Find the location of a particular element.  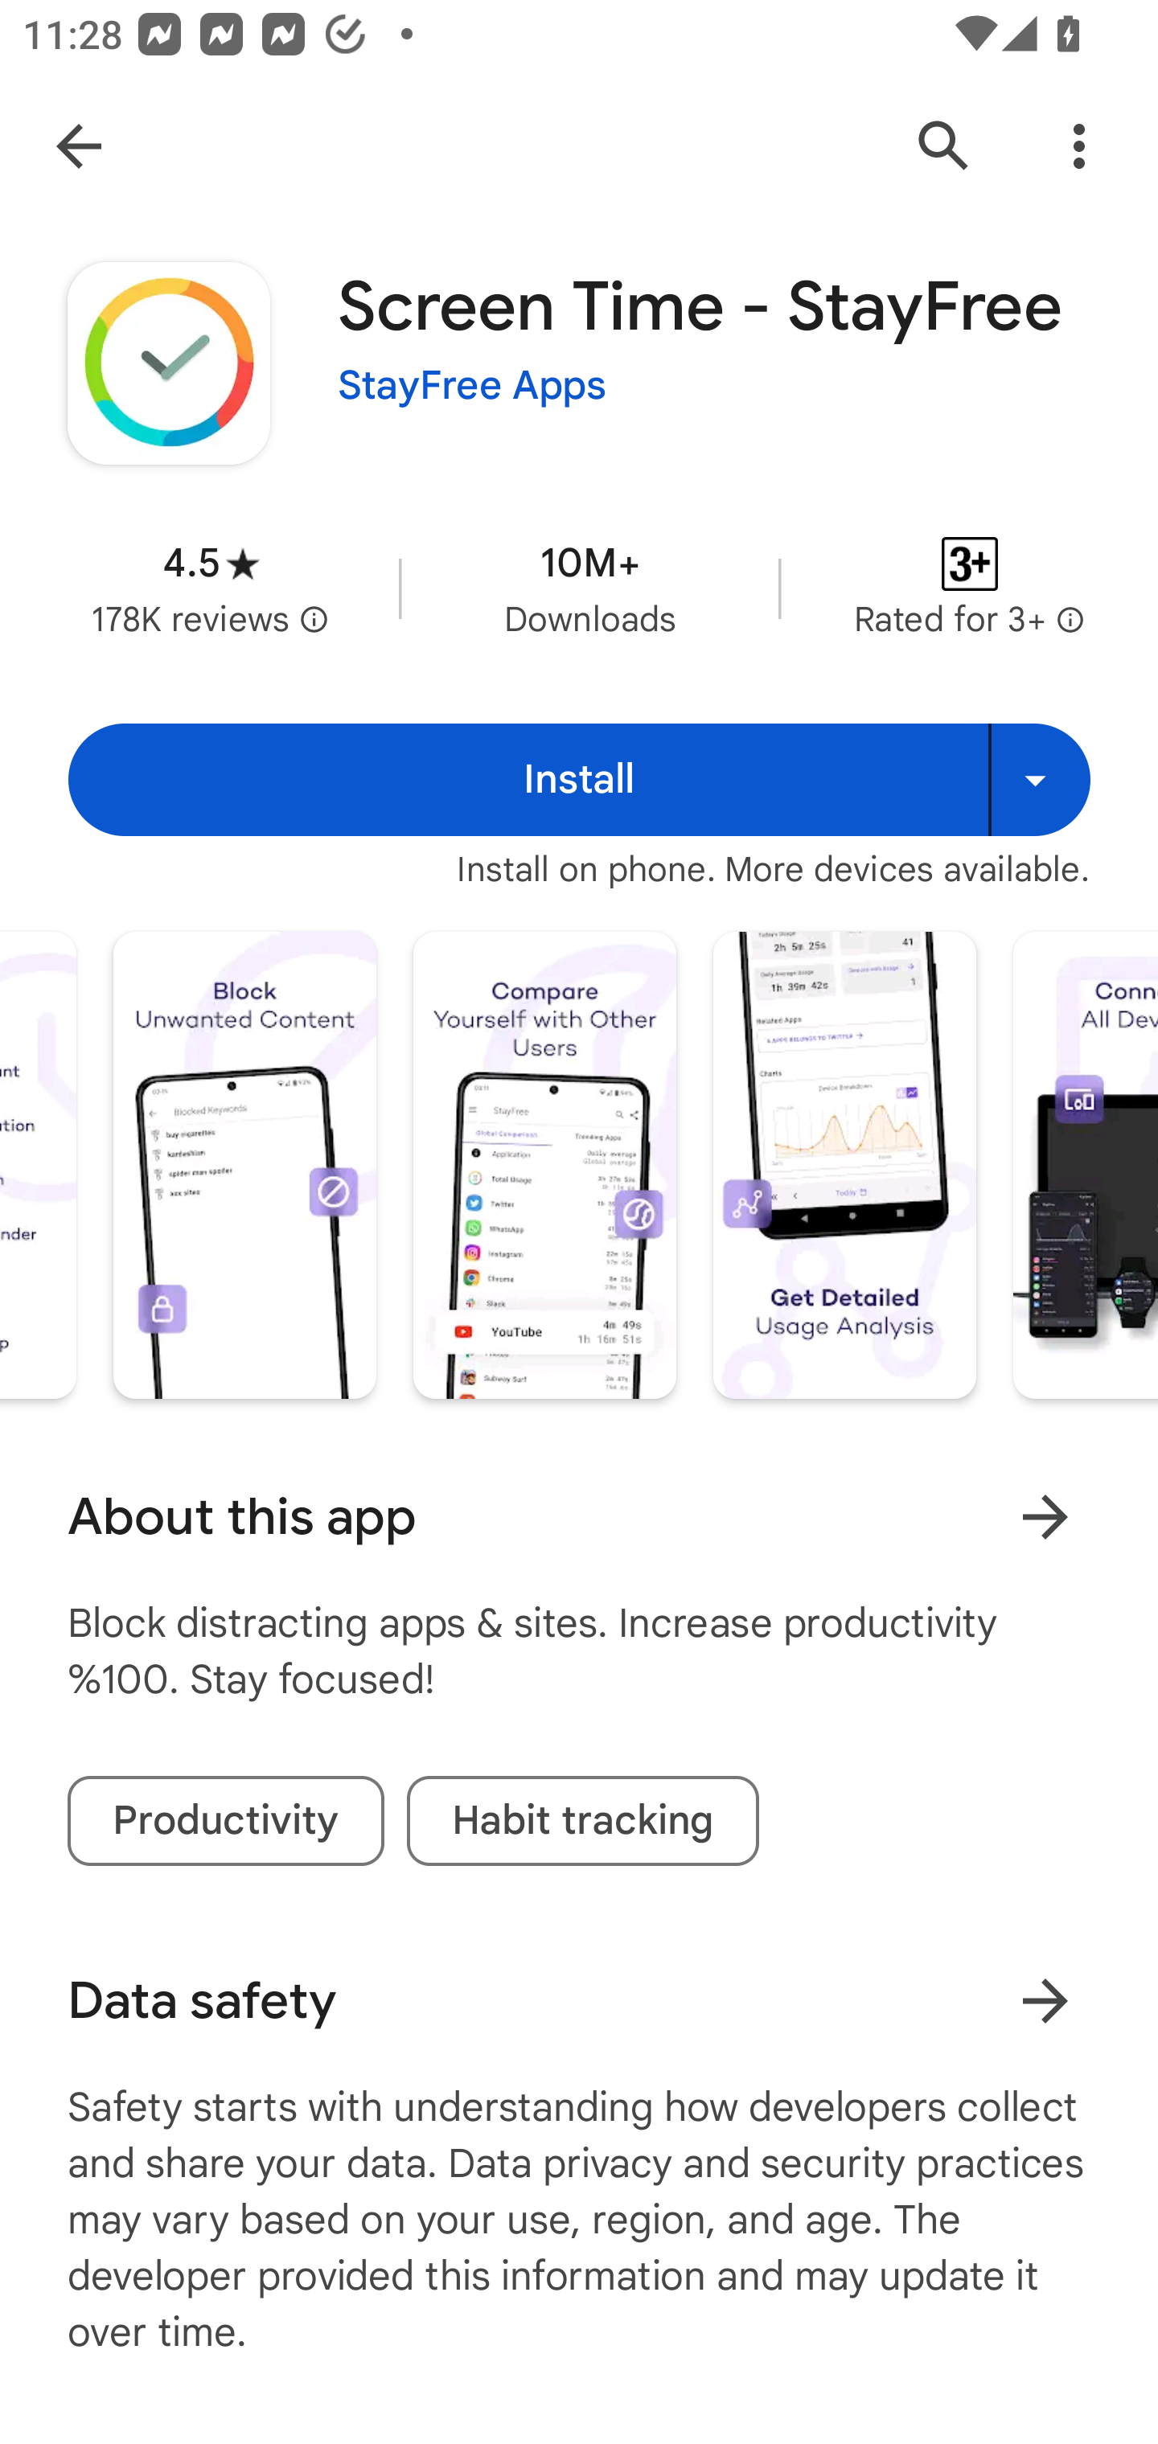

Habit tracking tag is located at coordinates (582, 1820).